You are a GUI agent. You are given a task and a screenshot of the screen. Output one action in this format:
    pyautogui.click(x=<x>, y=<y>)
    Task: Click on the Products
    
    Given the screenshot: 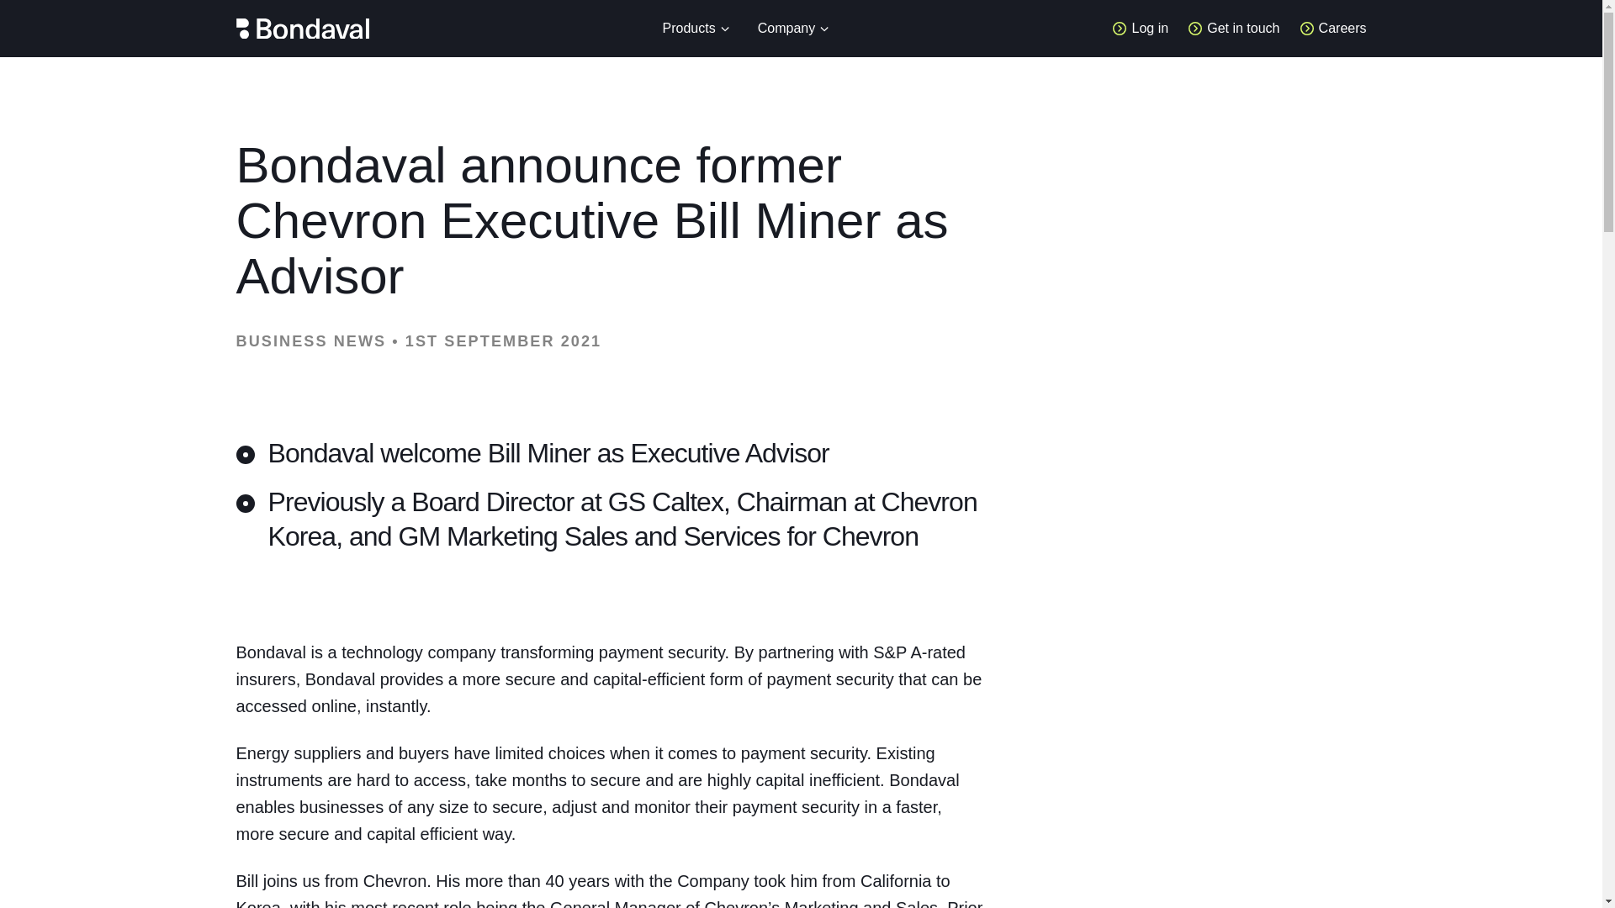 What is the action you would take?
    pyautogui.click(x=696, y=29)
    